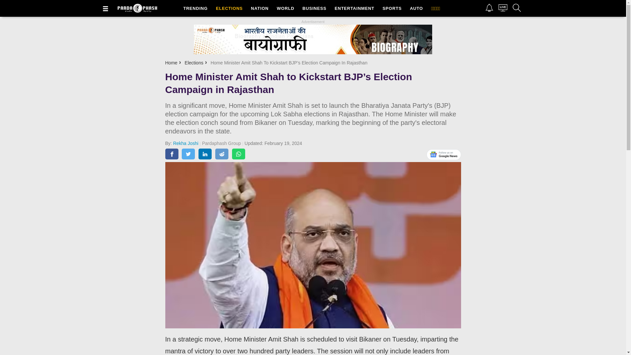 Image resolution: width=631 pixels, height=355 pixels. Describe the element at coordinates (259, 8) in the screenshot. I see `NATION` at that location.